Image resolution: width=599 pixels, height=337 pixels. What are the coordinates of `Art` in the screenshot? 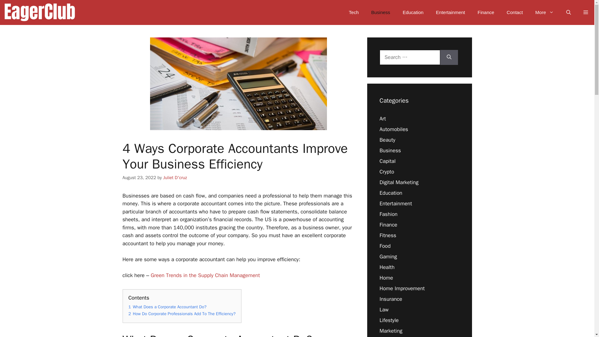 It's located at (382, 119).